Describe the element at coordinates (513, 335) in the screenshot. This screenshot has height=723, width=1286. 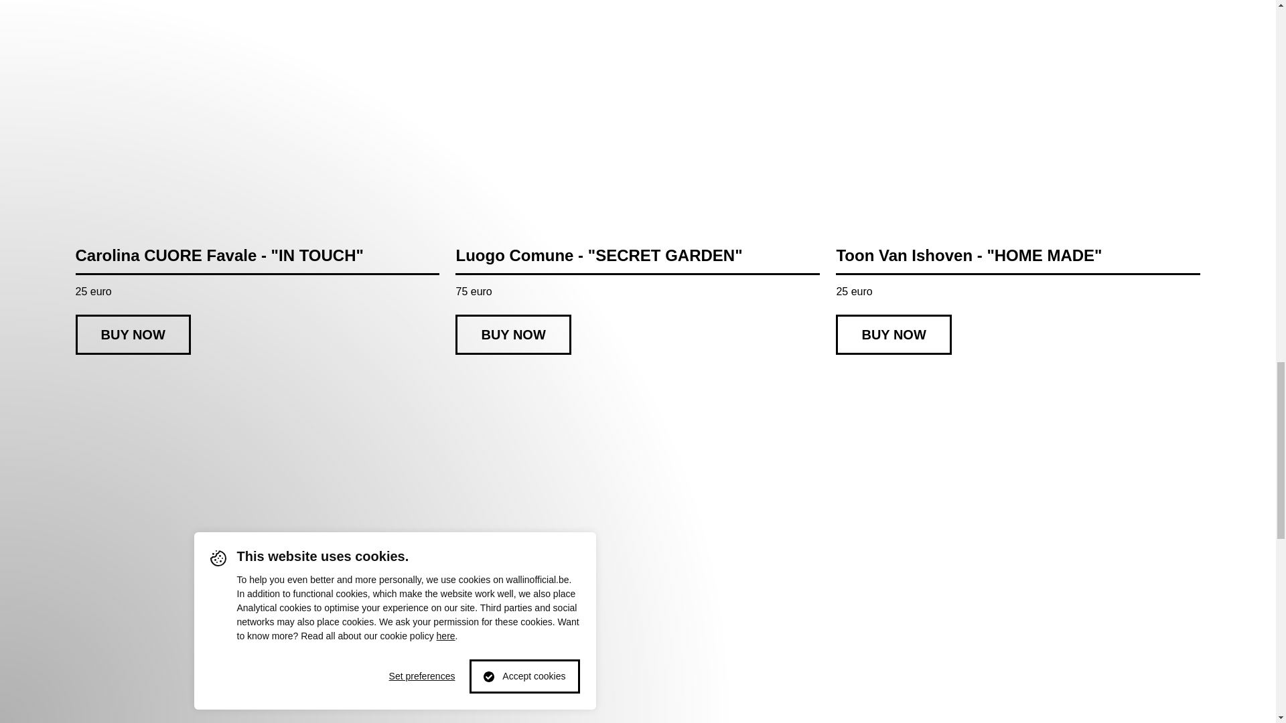
I see `BUY NOW` at that location.